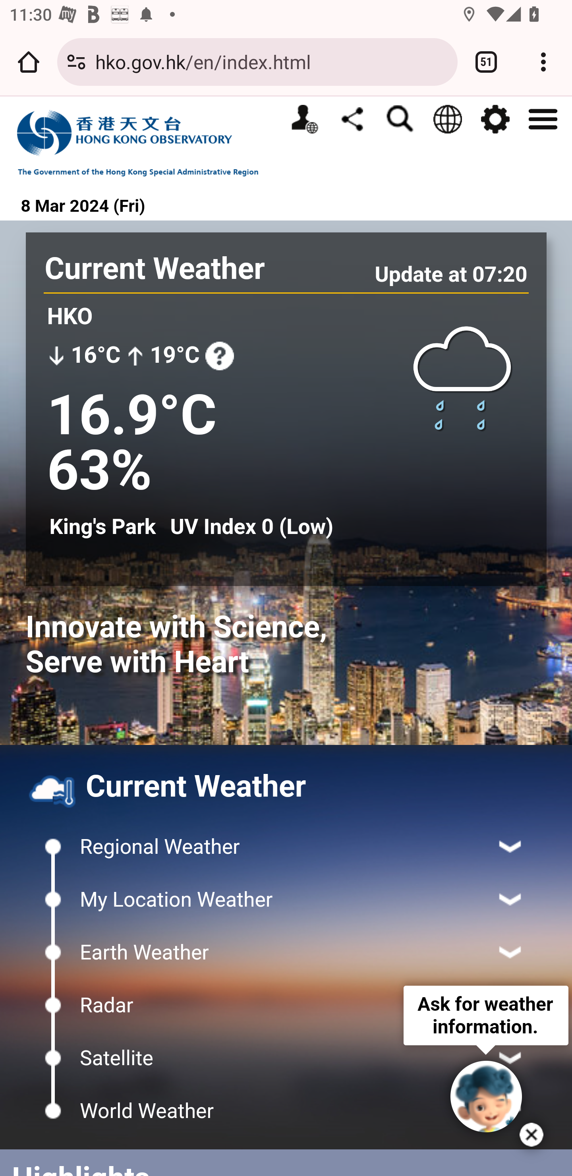  Describe the element at coordinates (155, 269) in the screenshot. I see `Current Weather` at that location.